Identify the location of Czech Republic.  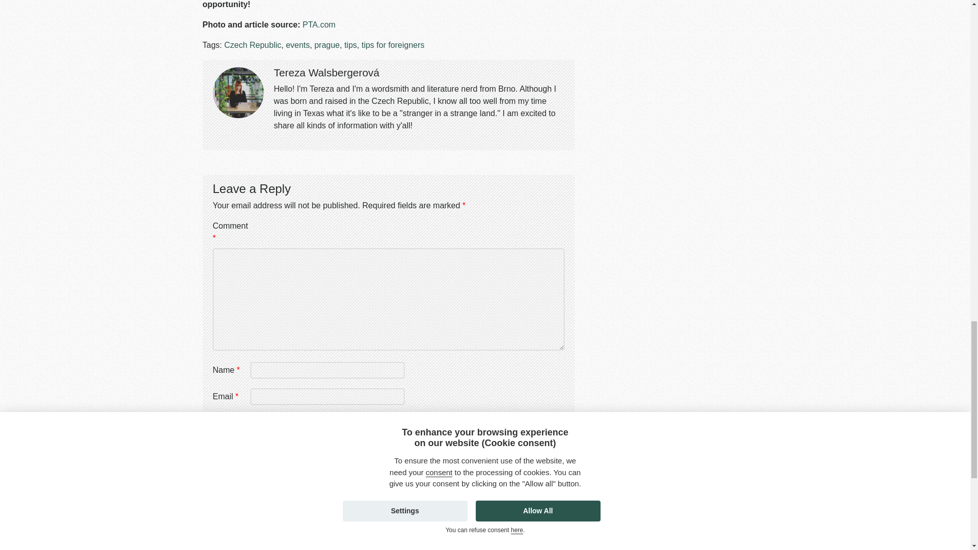
(253, 45).